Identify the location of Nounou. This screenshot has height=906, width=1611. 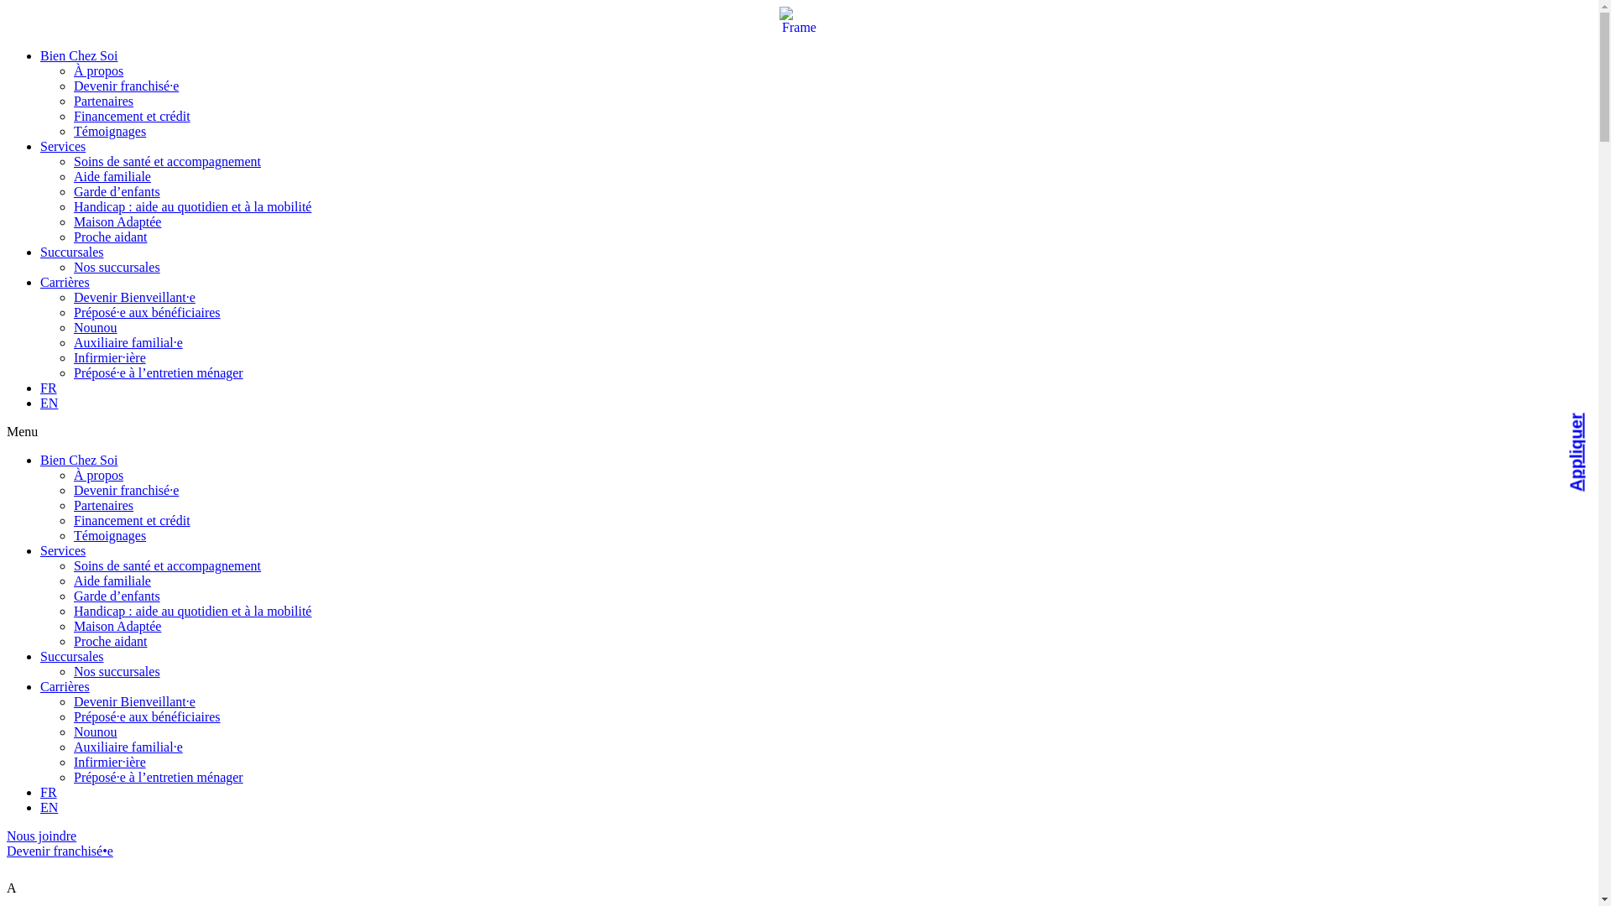
(96, 732).